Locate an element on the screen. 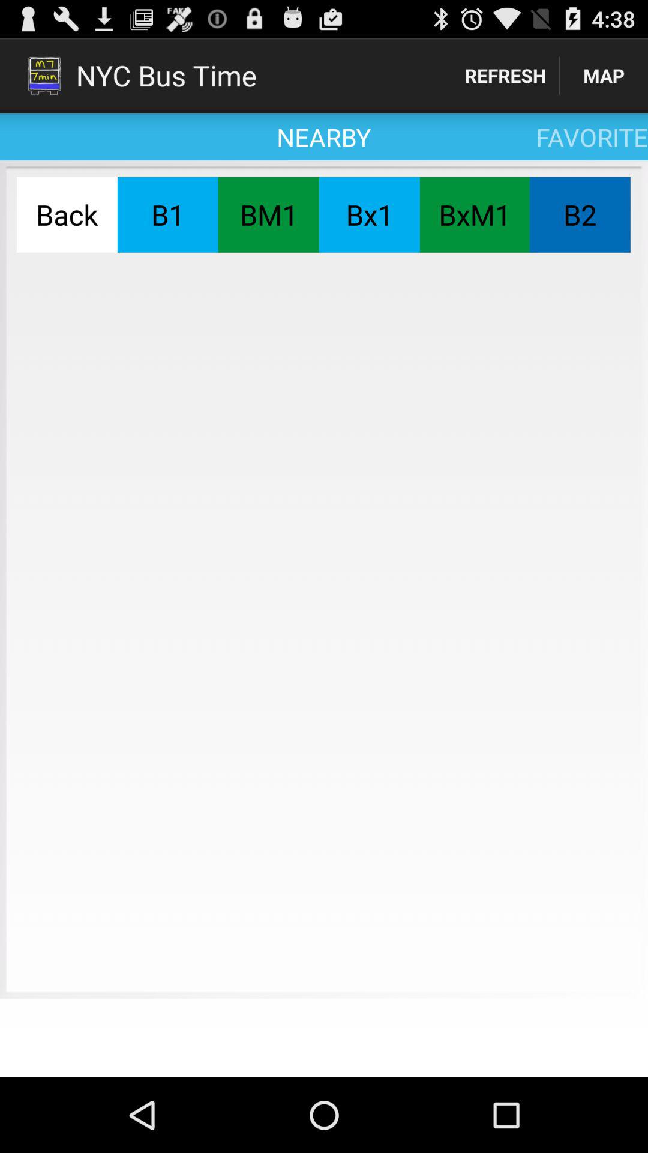  turn off the button to the left of the bx1 is located at coordinates (268, 214).